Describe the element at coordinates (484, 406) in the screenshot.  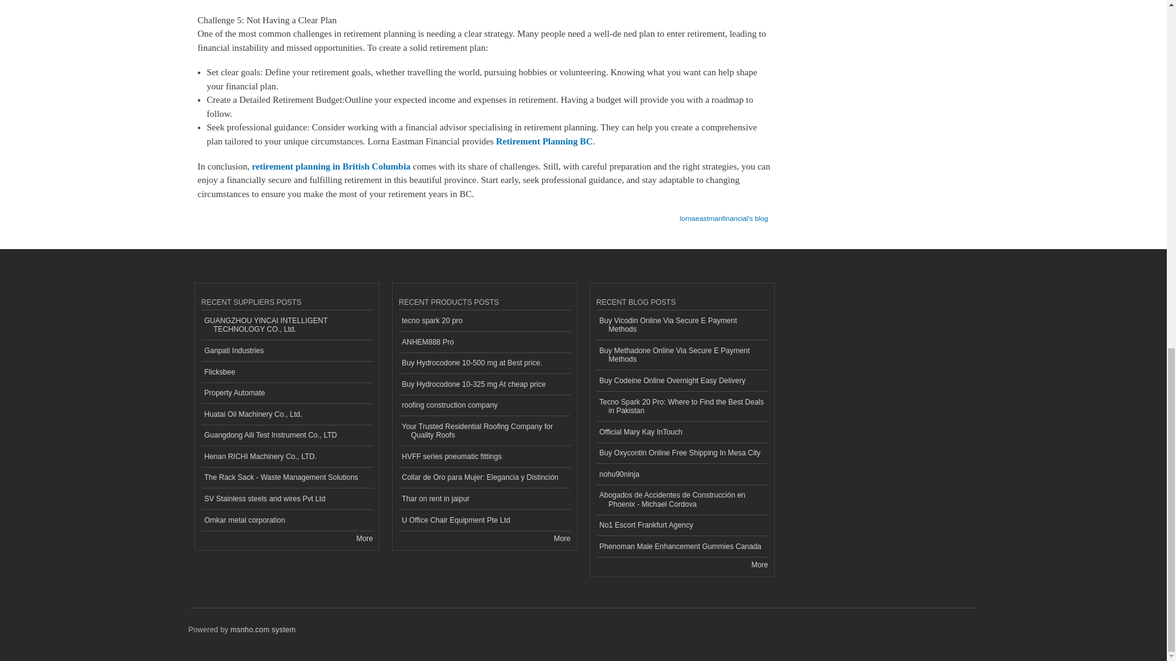
I see `roofing construction company` at that location.